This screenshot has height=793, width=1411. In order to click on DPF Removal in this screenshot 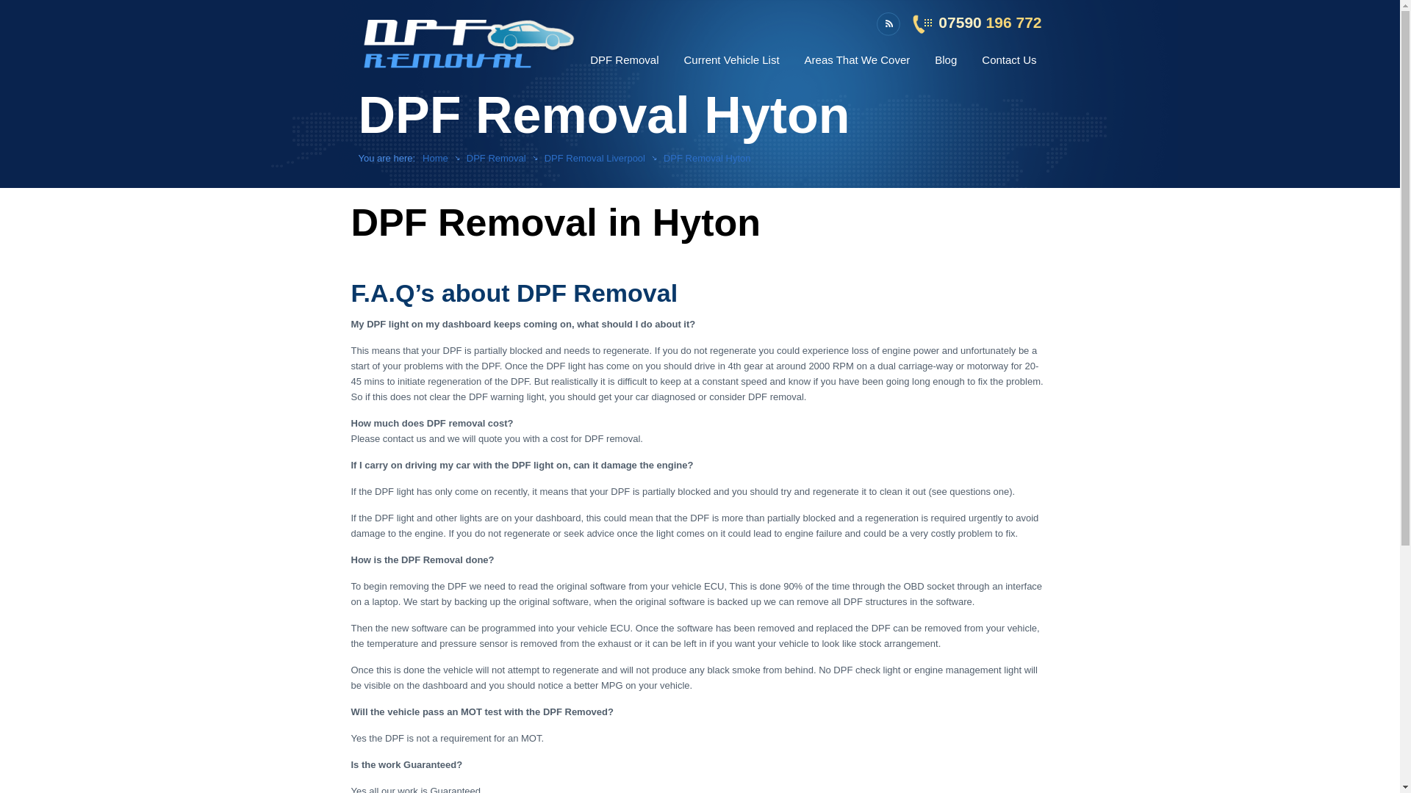, I will do `click(623, 59)`.